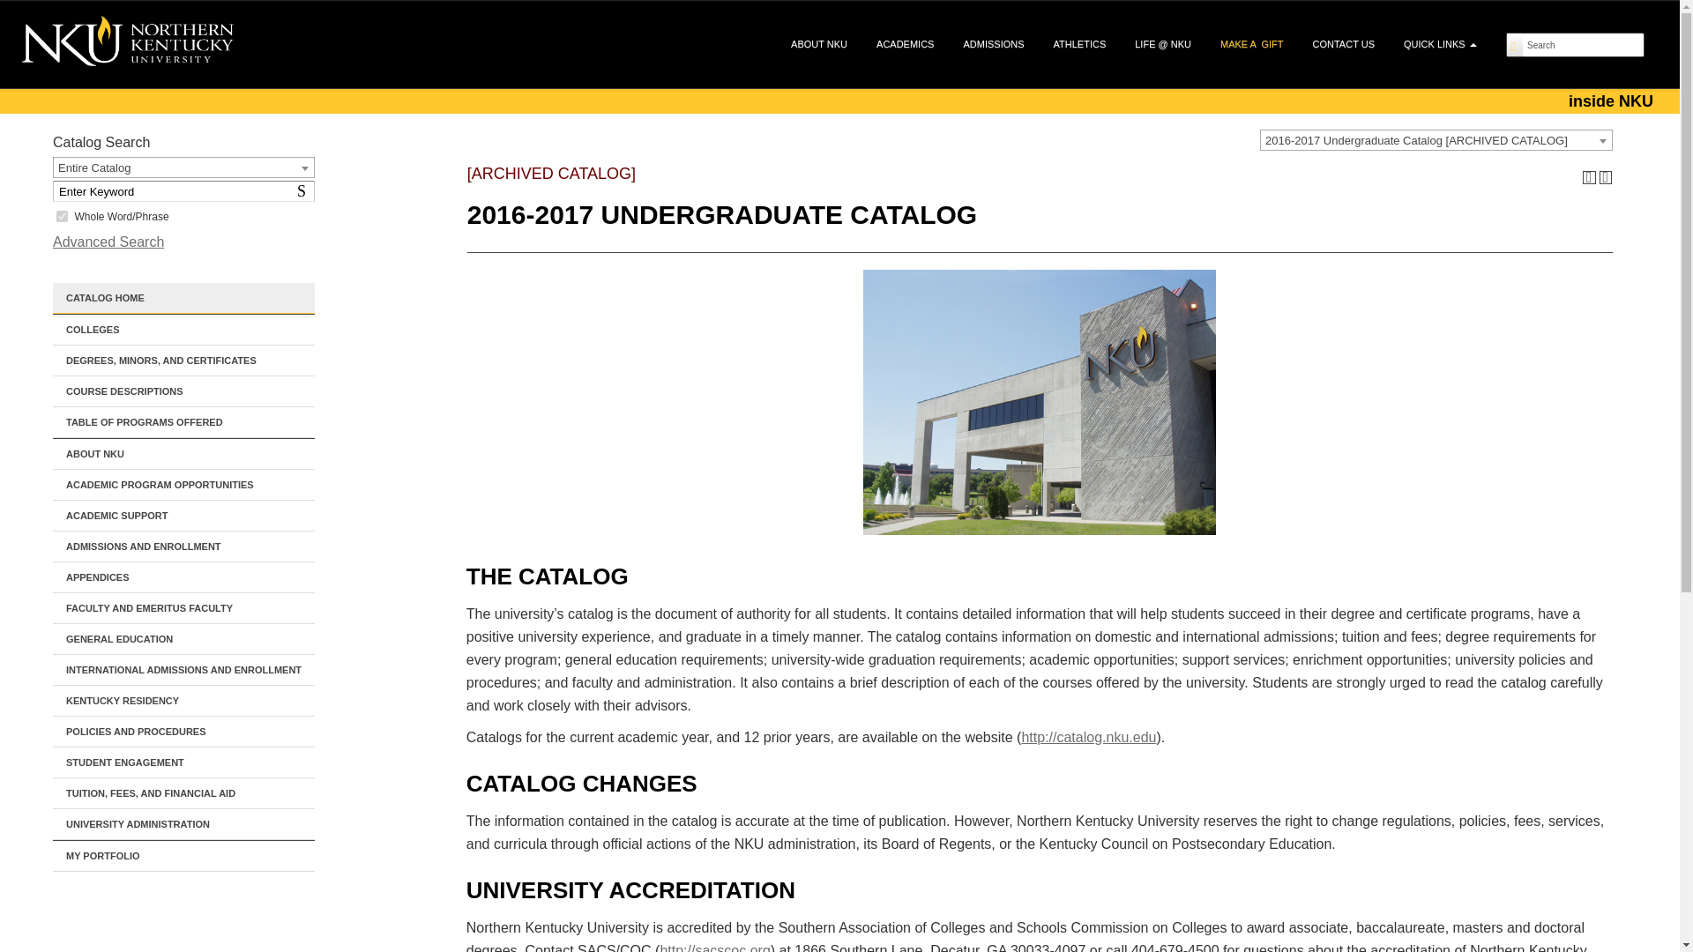  Describe the element at coordinates (183, 608) in the screenshot. I see `FACULTY AND EMERITUS FACULTY` at that location.